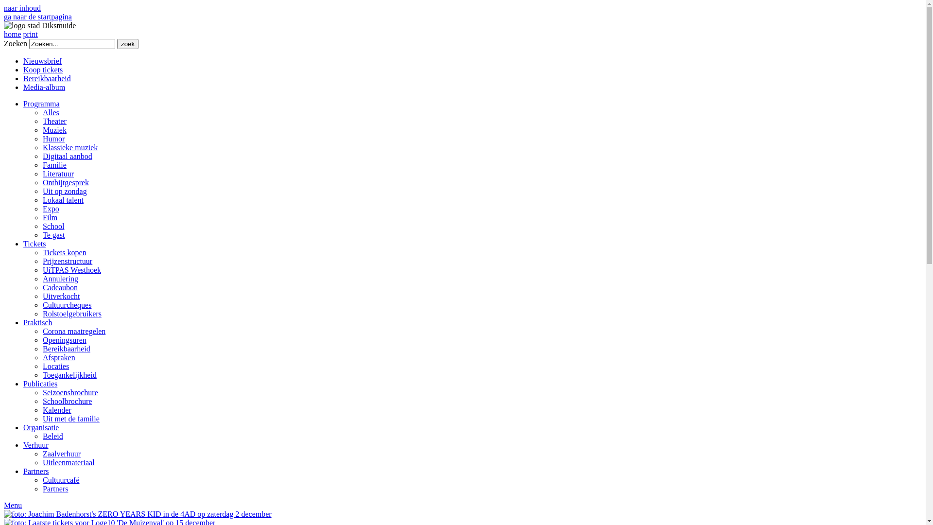 The height and width of the screenshot is (525, 933). Describe the element at coordinates (69, 463) in the screenshot. I see `Uitleenmateriaal` at that location.